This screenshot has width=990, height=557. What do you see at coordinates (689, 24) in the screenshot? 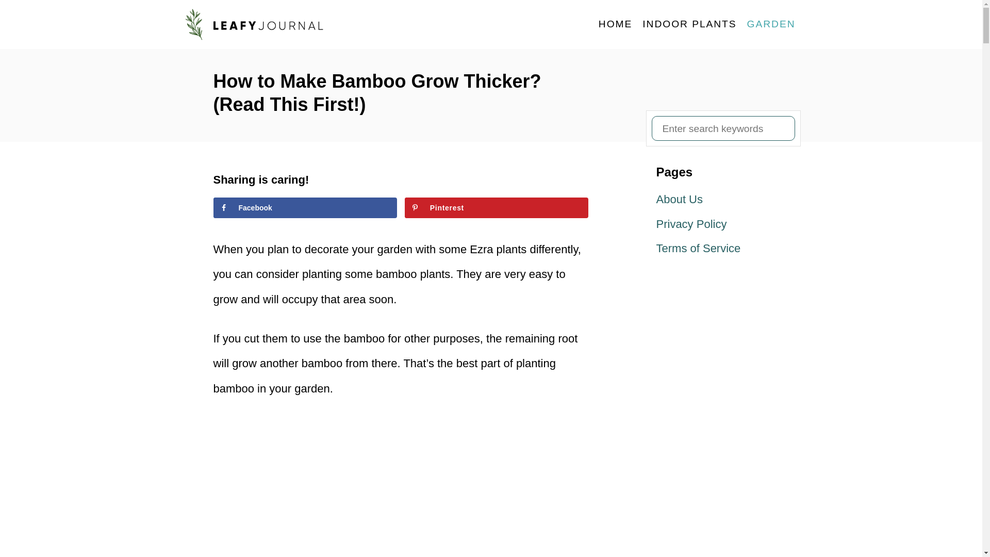
I see `INDOOR PLANTS` at bounding box center [689, 24].